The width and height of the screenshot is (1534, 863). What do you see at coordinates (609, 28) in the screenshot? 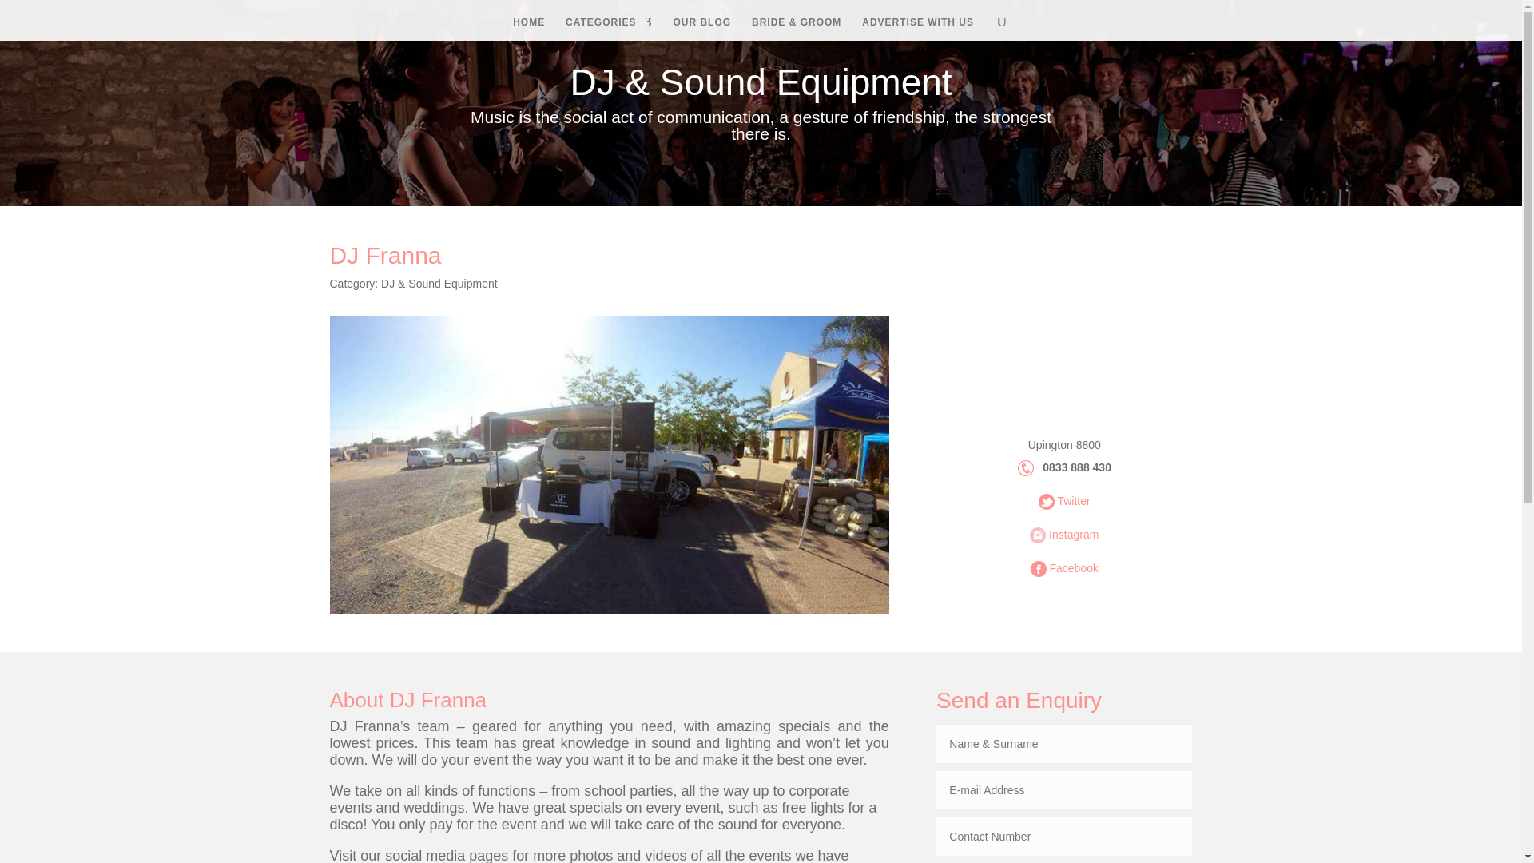
I see `CATEGORIES` at bounding box center [609, 28].